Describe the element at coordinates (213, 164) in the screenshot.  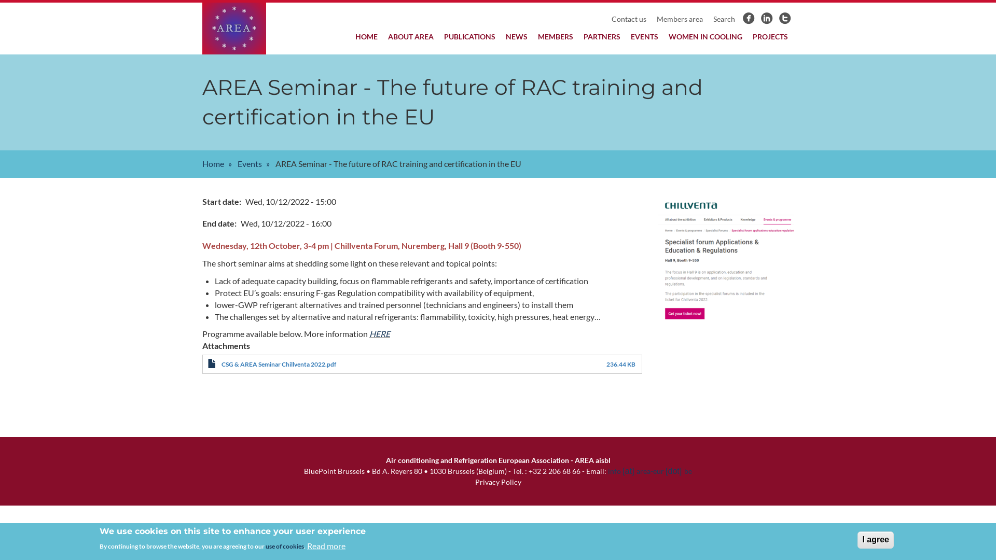
I see `Home` at that location.